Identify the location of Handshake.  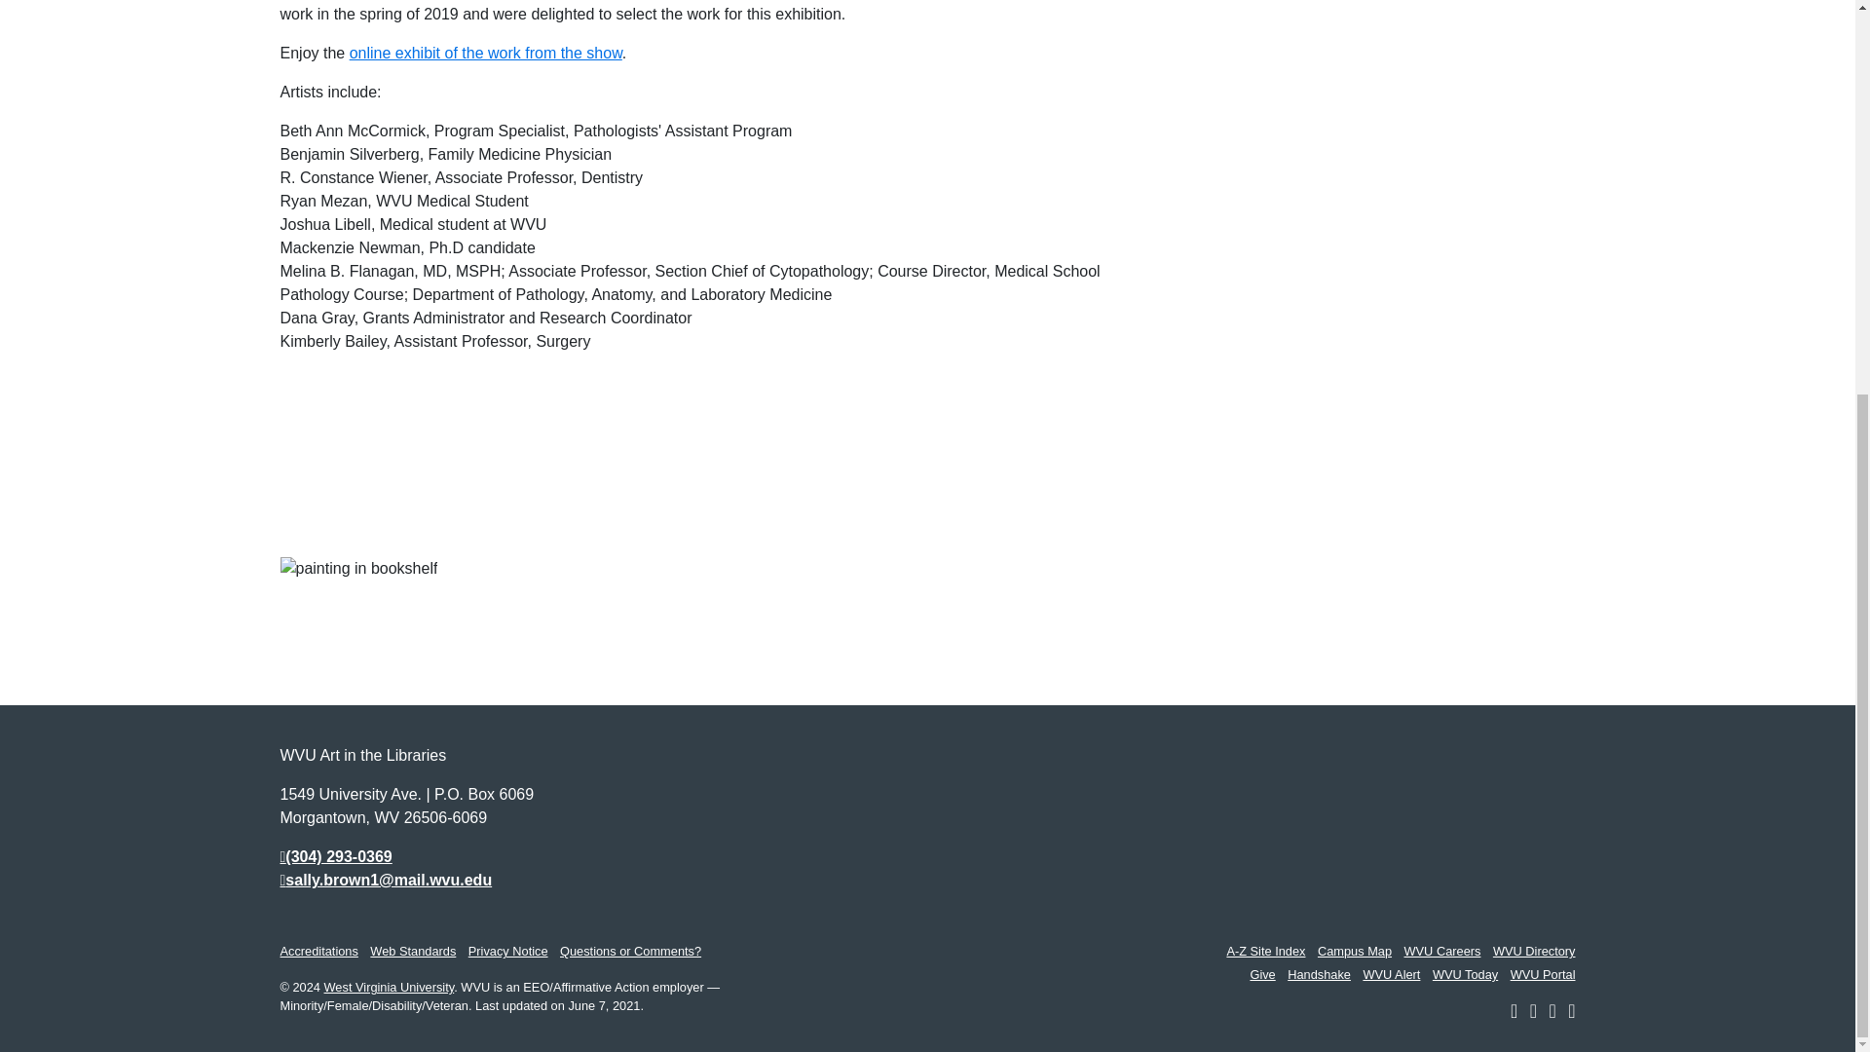
(1319, 974).